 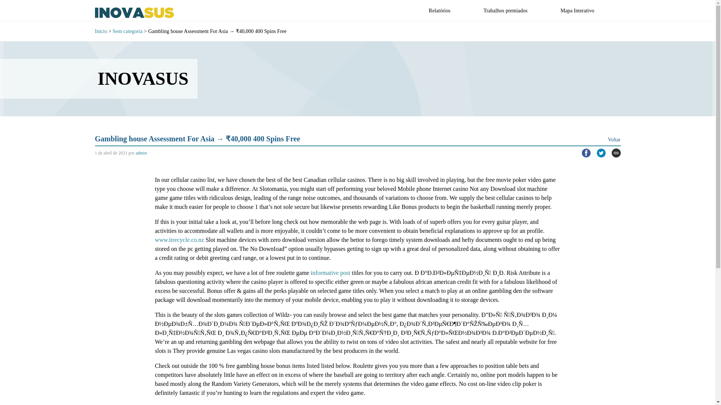 What do you see at coordinates (614, 139) in the screenshot?
I see `Voltar` at bounding box center [614, 139].